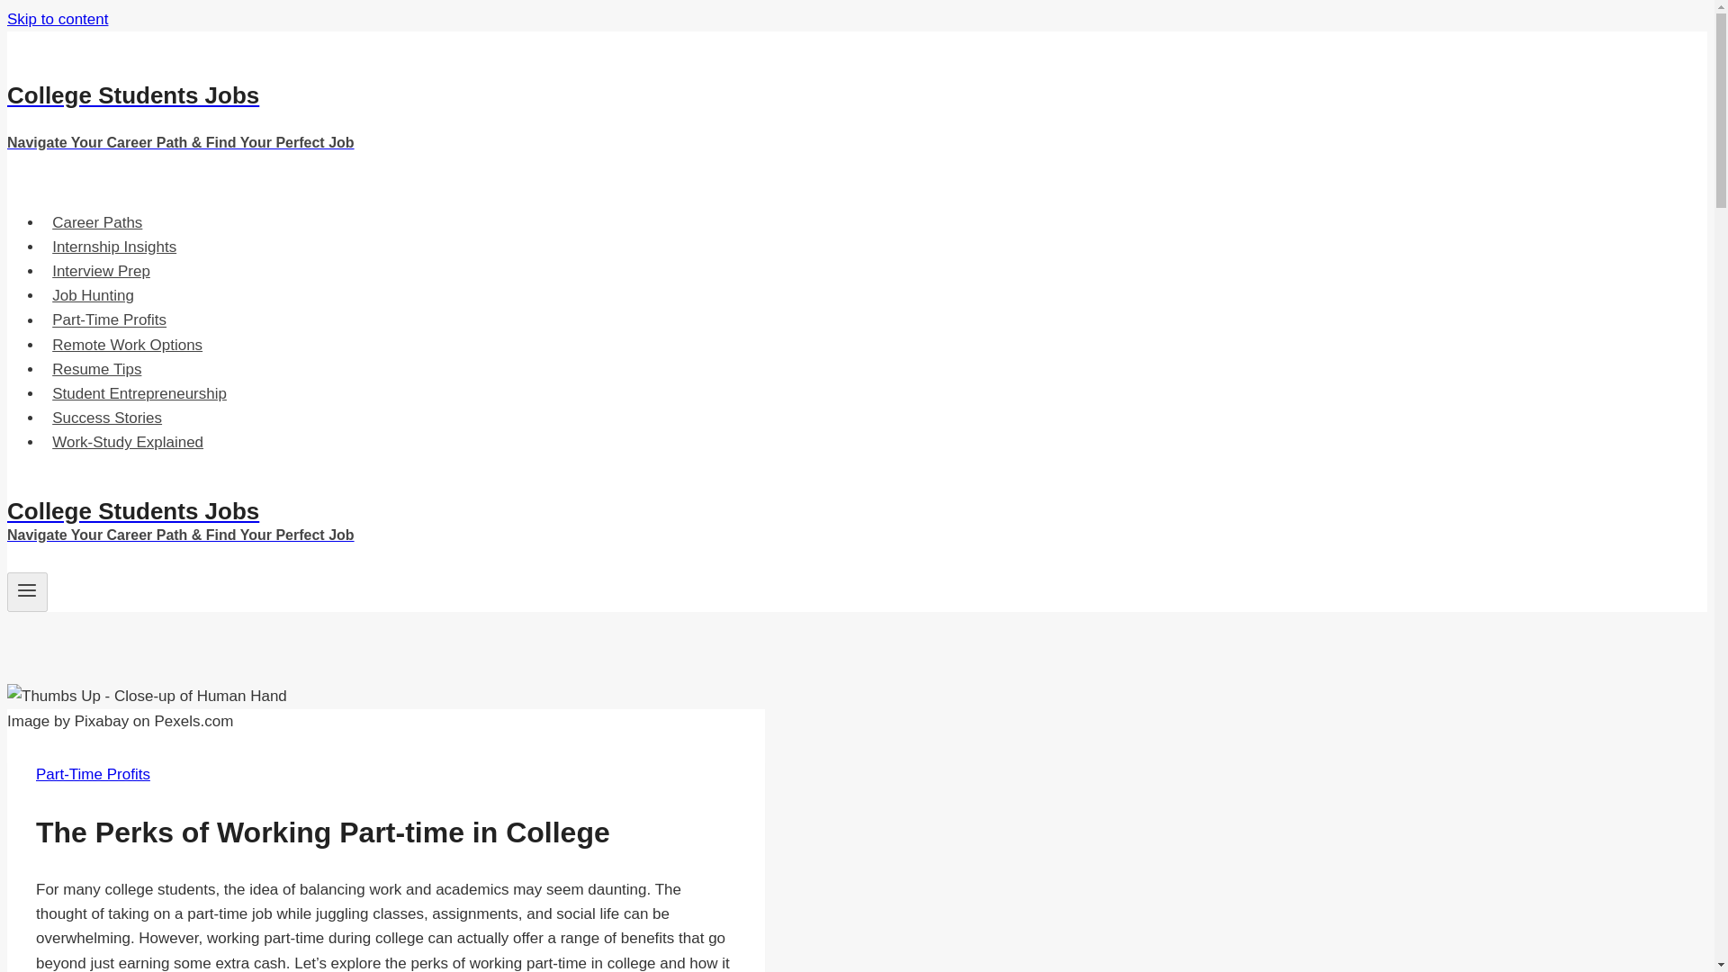  Describe the element at coordinates (110, 319) in the screenshot. I see `Part-Time Profits` at that location.